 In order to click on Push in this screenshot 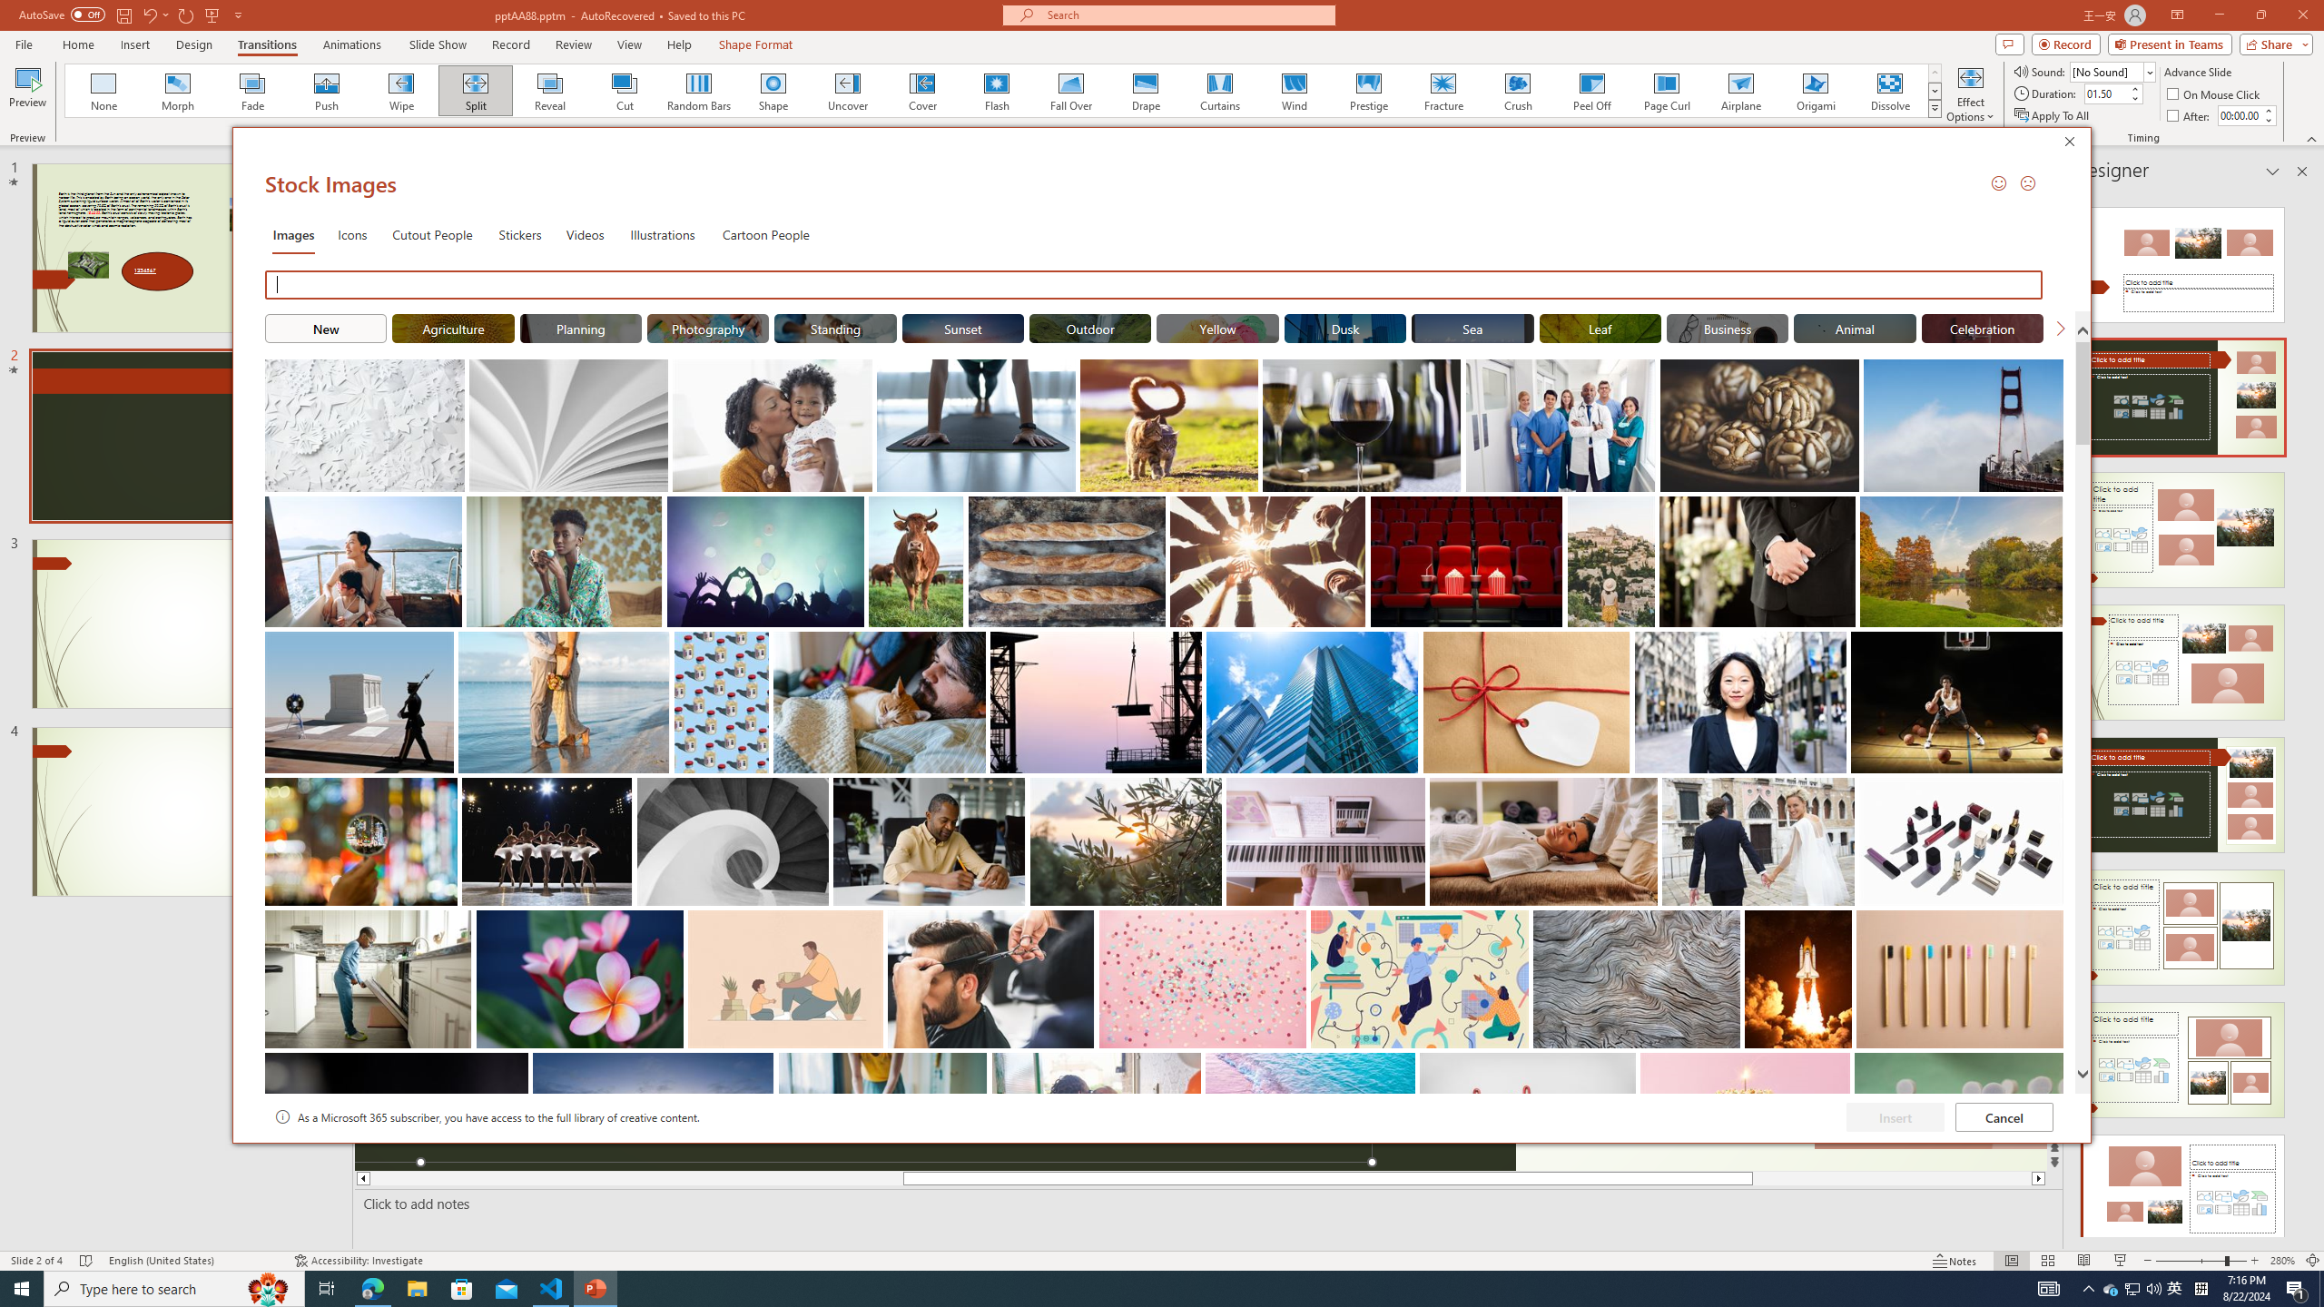, I will do `click(327, 91)`.